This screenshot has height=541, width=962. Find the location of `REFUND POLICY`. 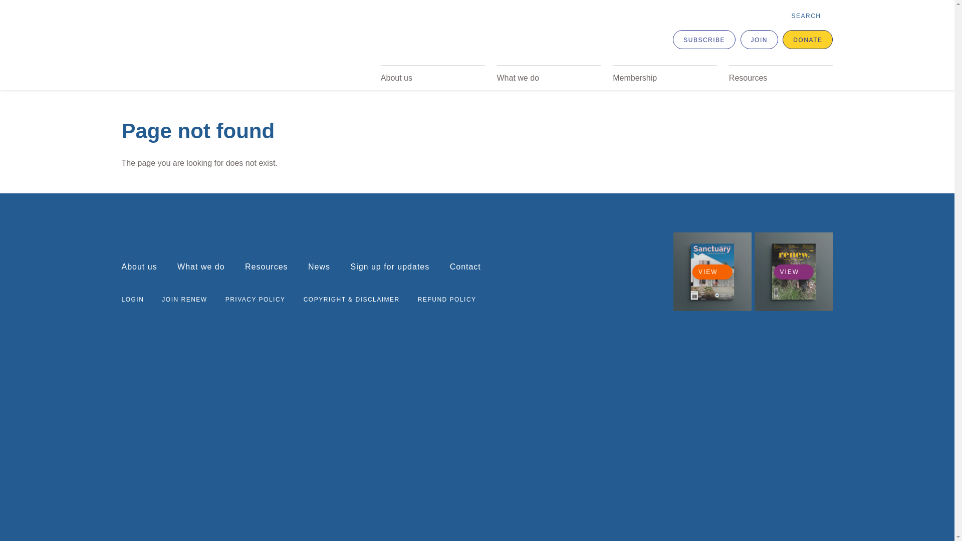

REFUND POLICY is located at coordinates (447, 300).